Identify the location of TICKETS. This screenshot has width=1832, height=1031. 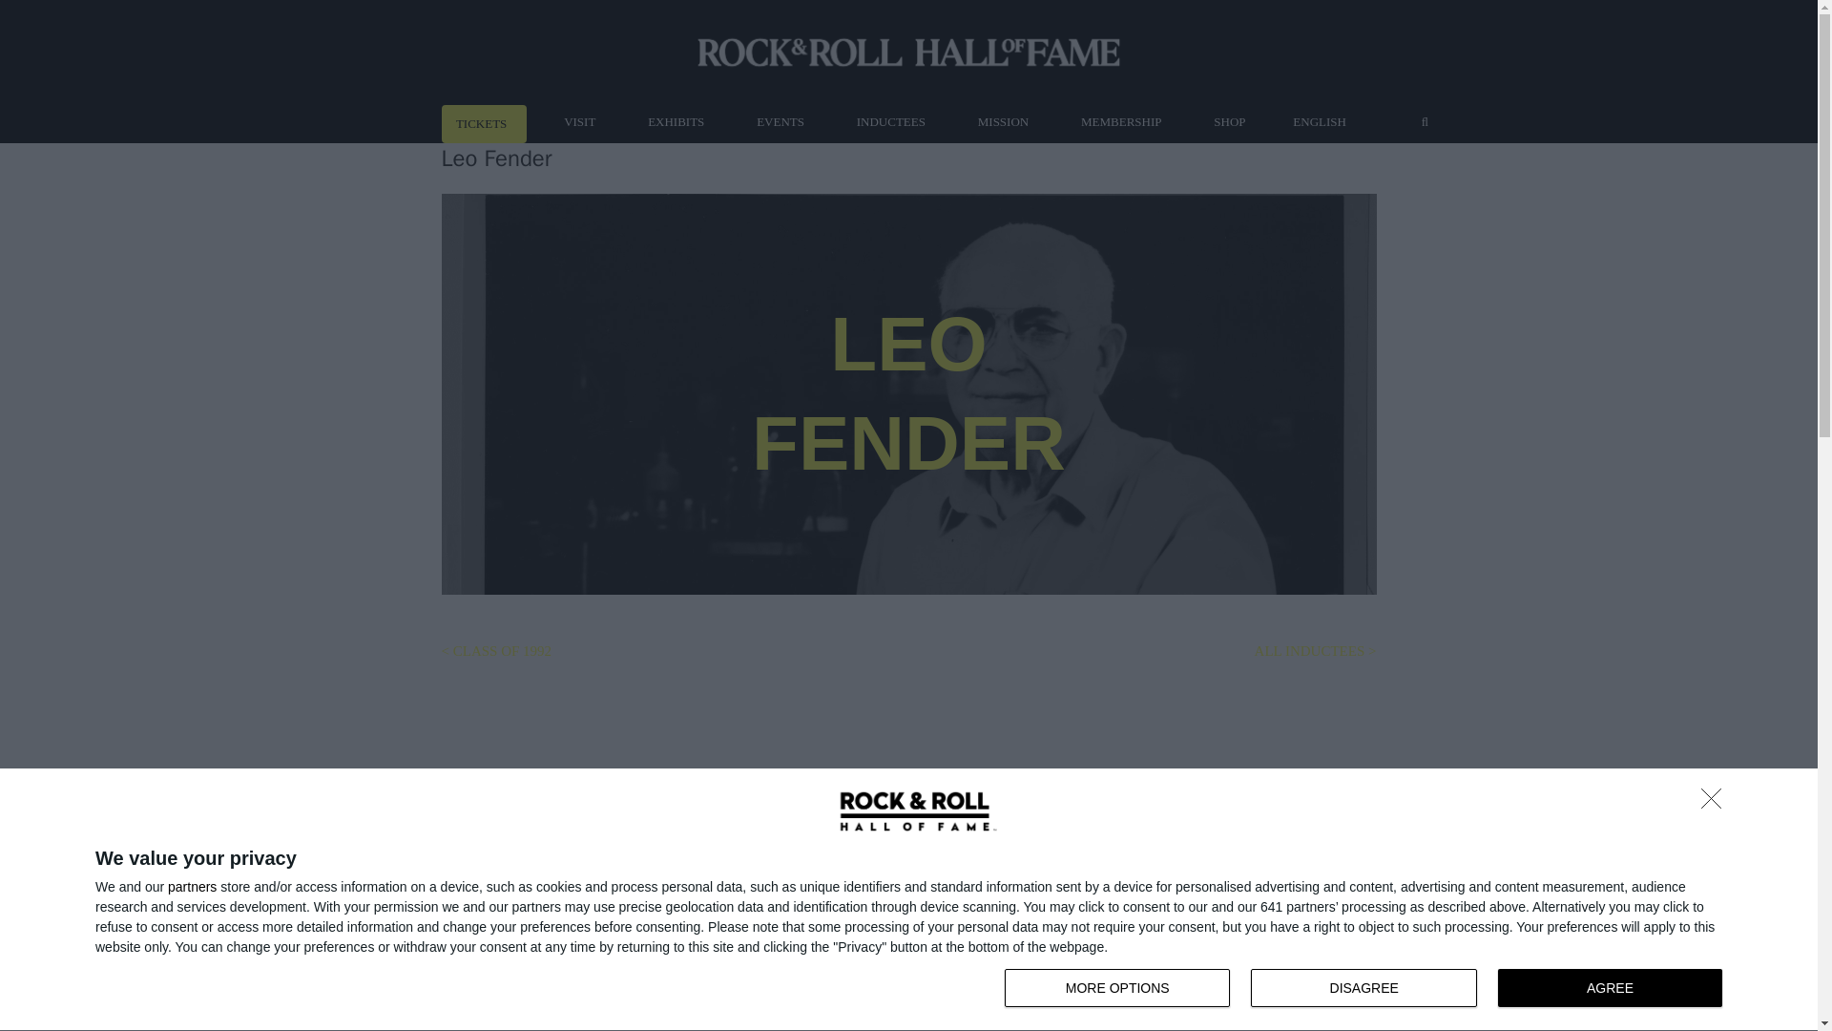
(485, 124).